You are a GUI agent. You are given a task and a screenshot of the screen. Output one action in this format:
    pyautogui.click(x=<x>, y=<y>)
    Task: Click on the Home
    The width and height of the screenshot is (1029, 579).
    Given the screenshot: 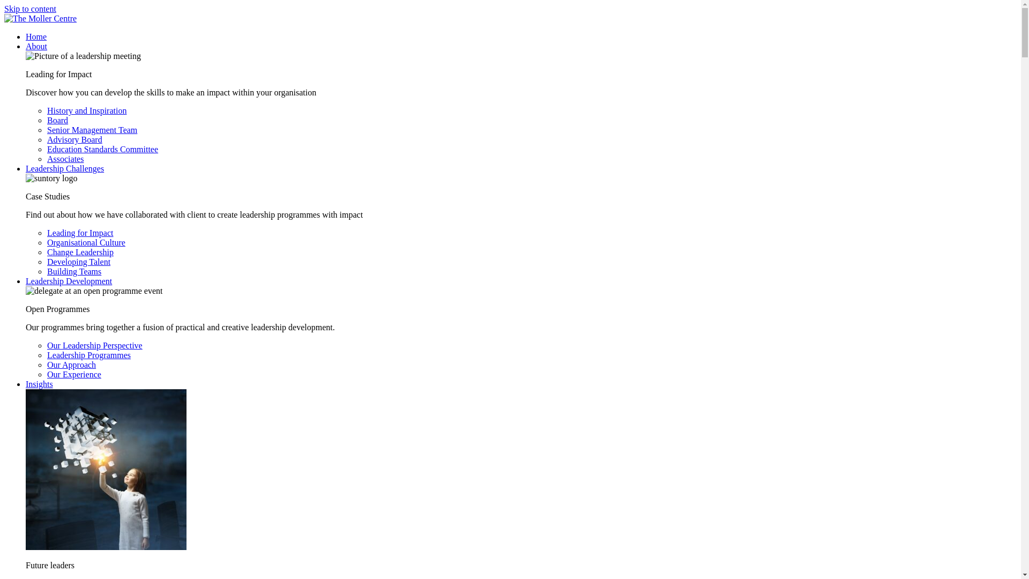 What is the action you would take?
    pyautogui.click(x=36, y=36)
    